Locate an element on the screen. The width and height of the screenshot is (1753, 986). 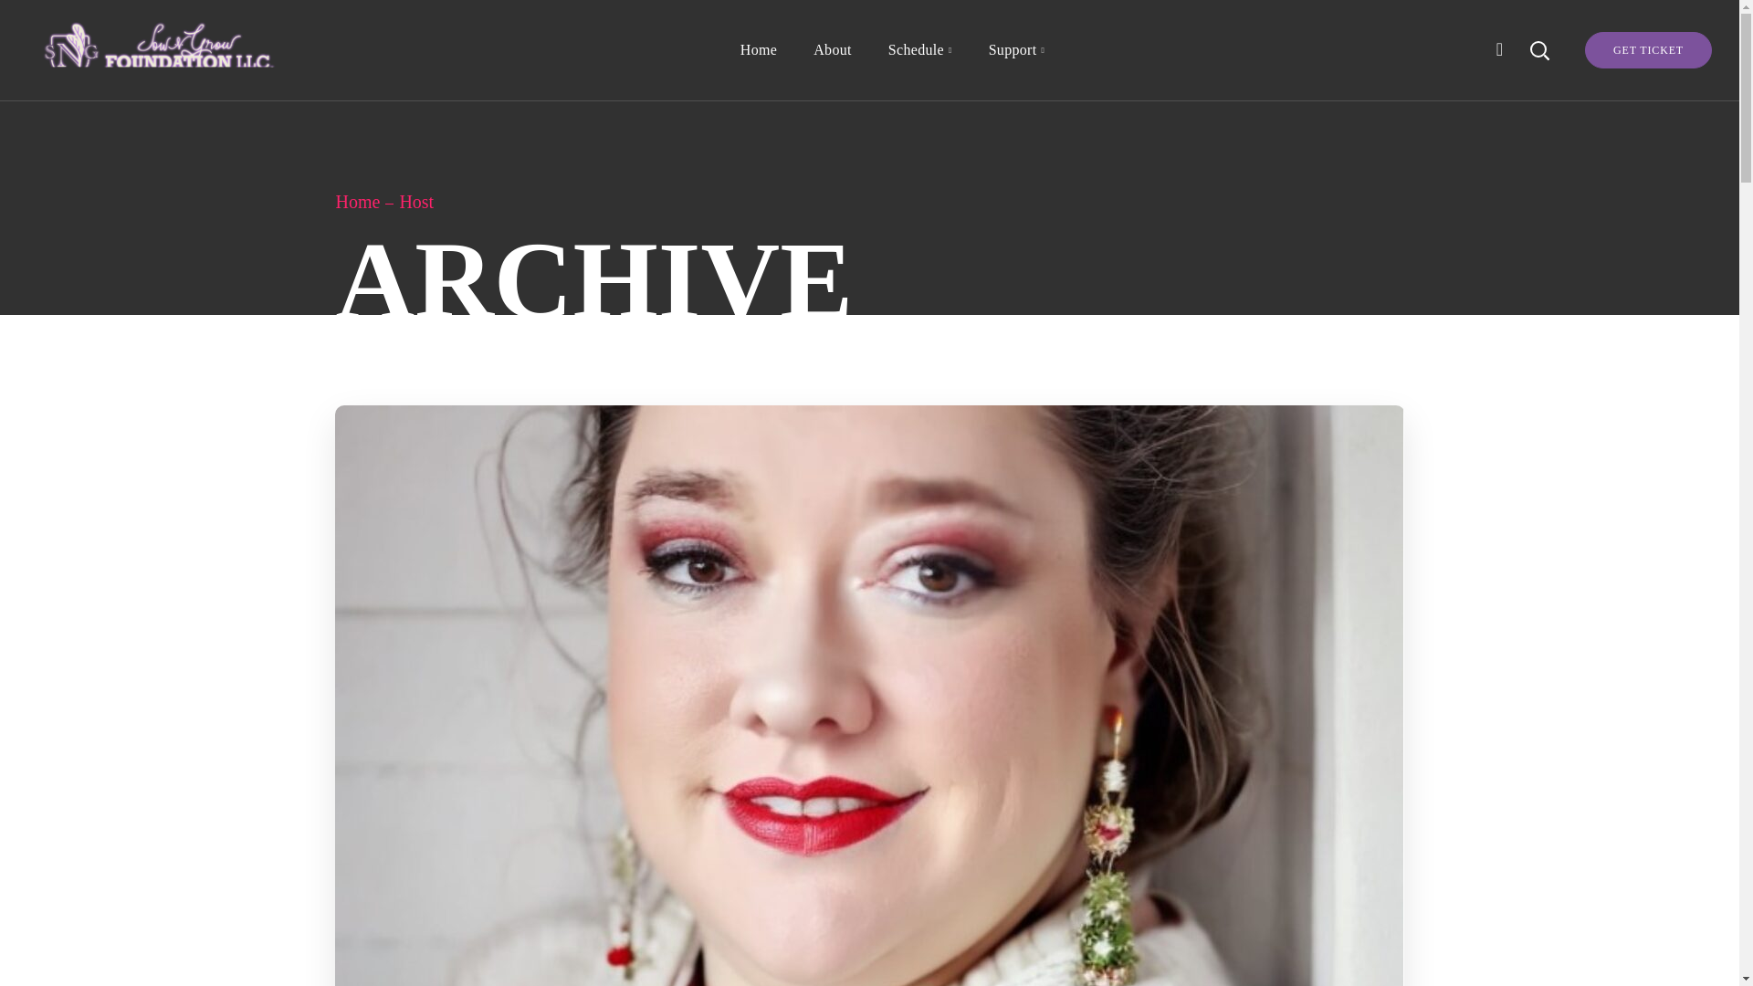
Support is located at coordinates (1017, 50).